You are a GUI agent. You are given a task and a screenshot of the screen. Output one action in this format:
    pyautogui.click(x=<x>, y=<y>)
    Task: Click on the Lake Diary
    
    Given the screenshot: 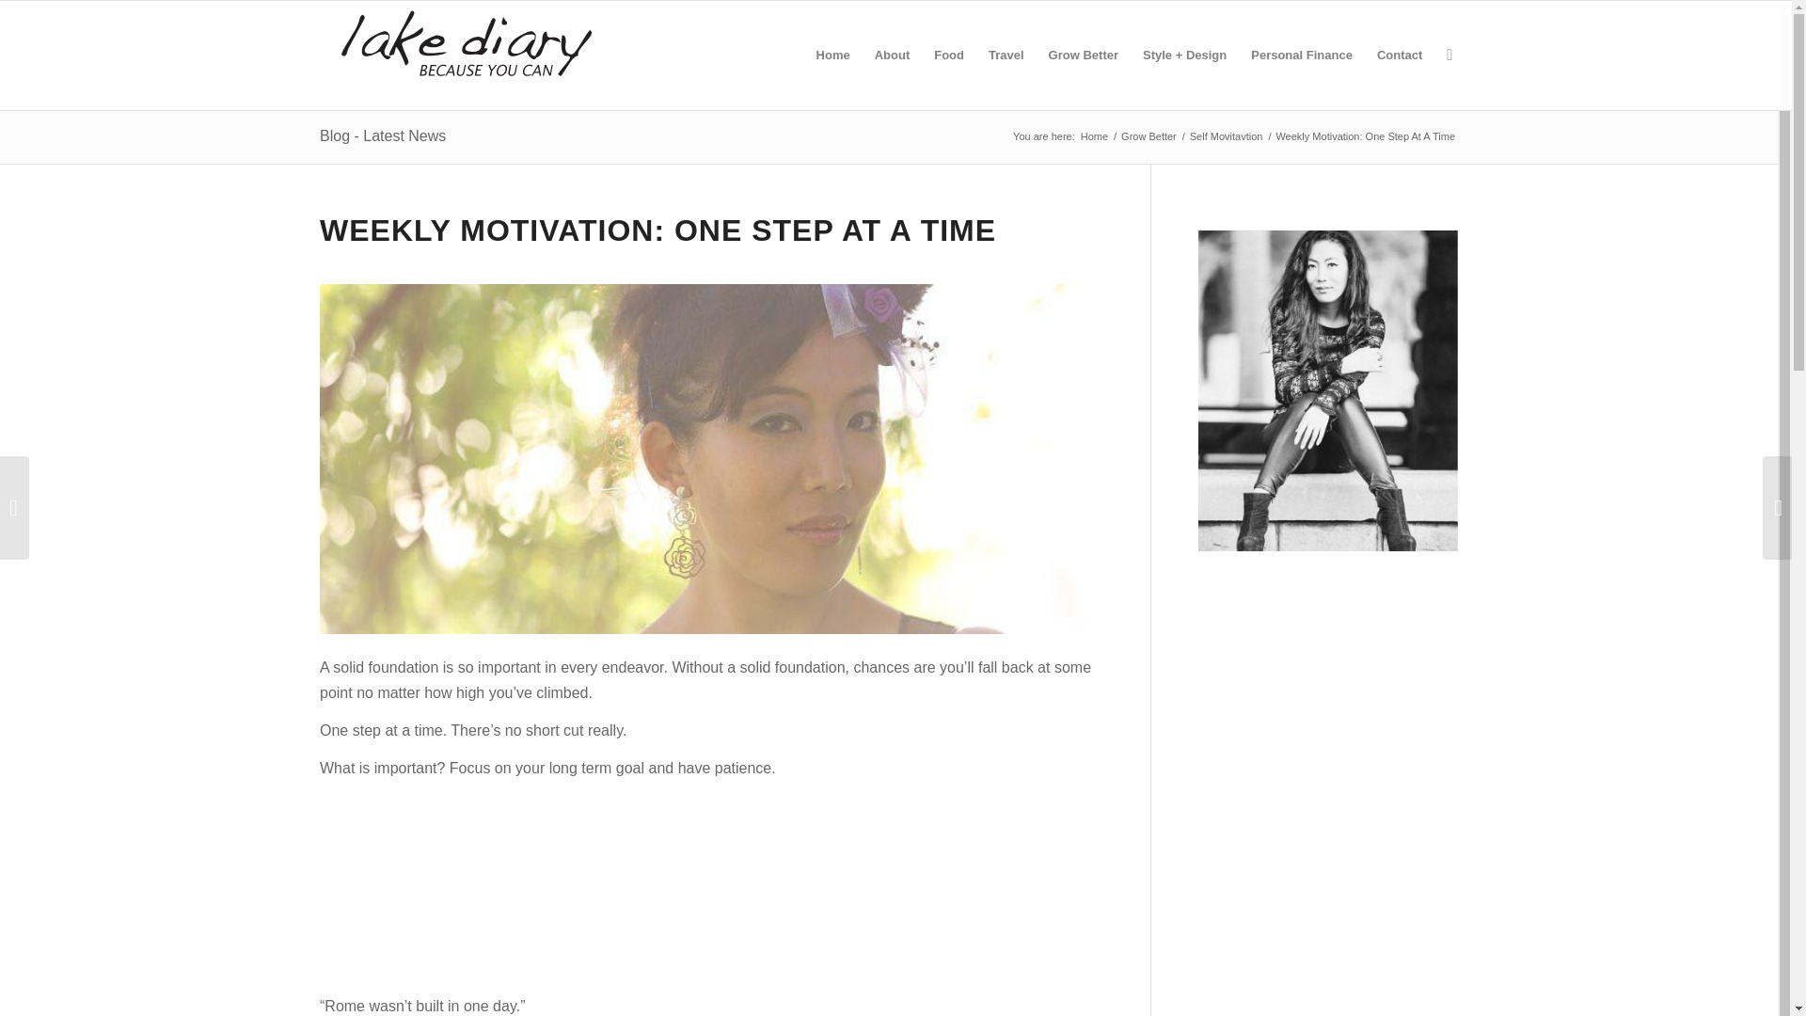 What is the action you would take?
    pyautogui.click(x=1094, y=137)
    